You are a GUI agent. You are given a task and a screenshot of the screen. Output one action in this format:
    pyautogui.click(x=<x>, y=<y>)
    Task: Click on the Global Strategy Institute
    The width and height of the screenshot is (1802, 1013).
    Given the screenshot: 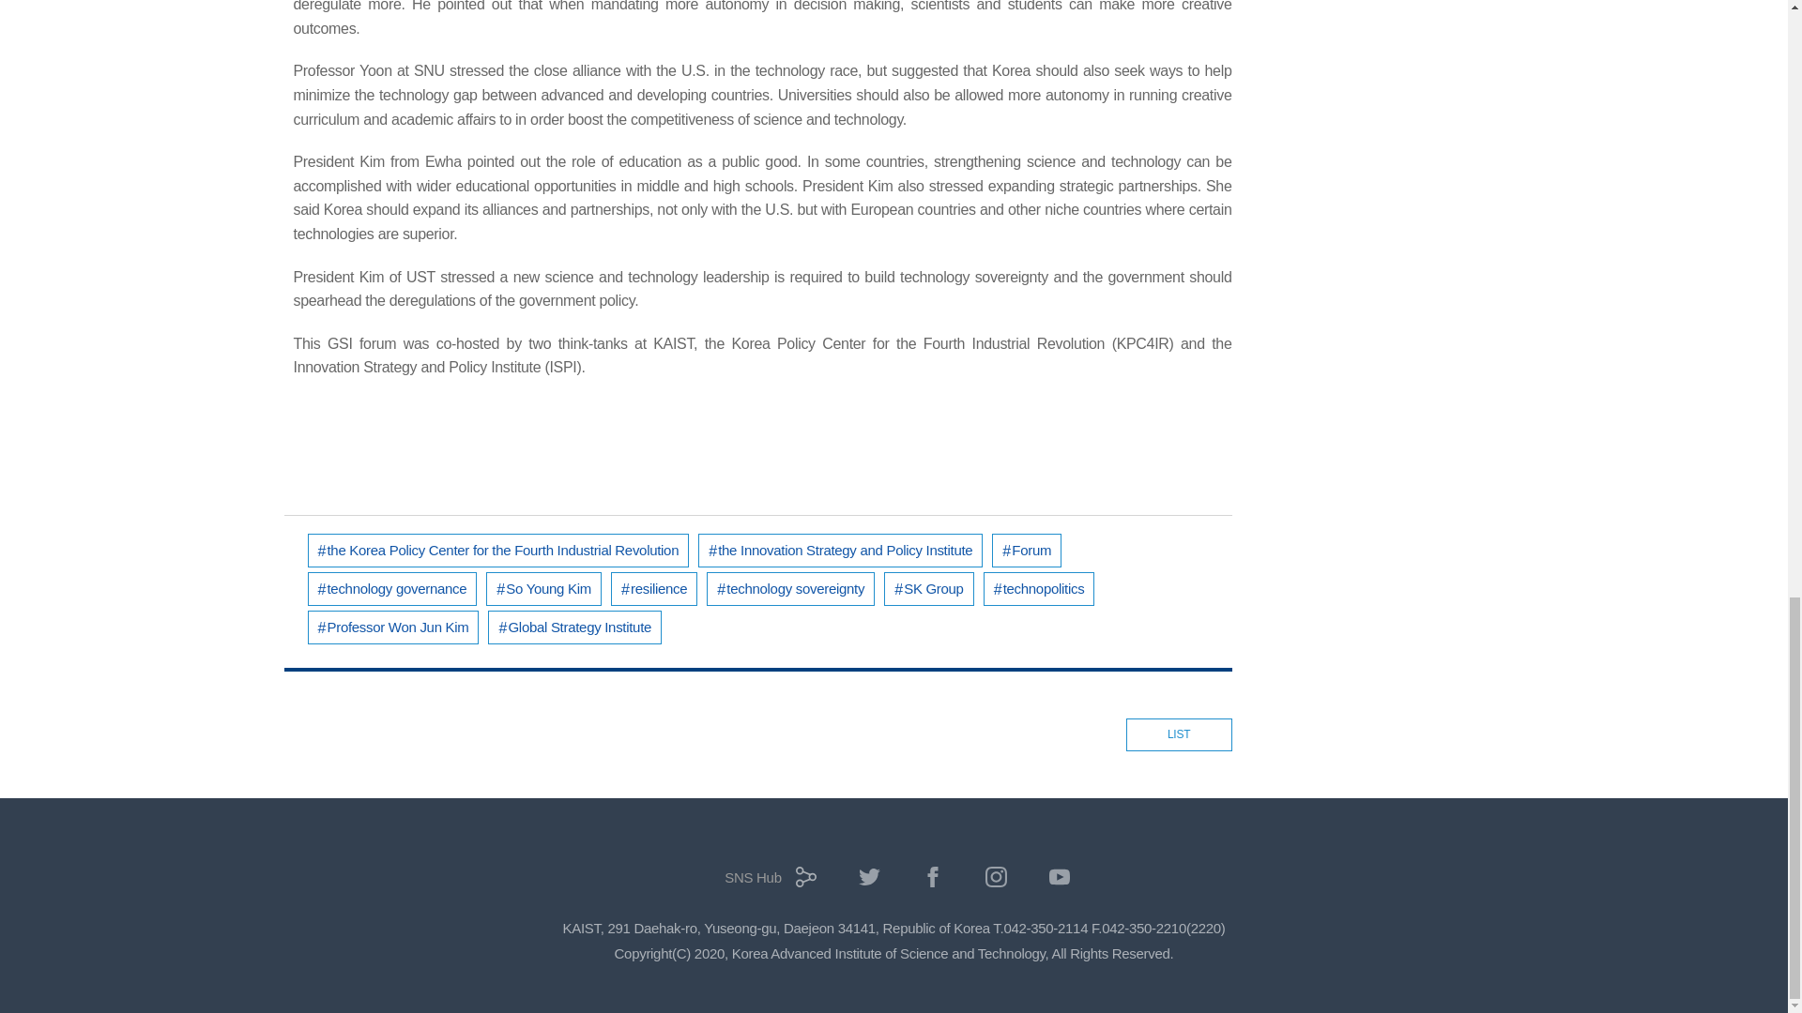 What is the action you would take?
    pyautogui.click(x=574, y=627)
    